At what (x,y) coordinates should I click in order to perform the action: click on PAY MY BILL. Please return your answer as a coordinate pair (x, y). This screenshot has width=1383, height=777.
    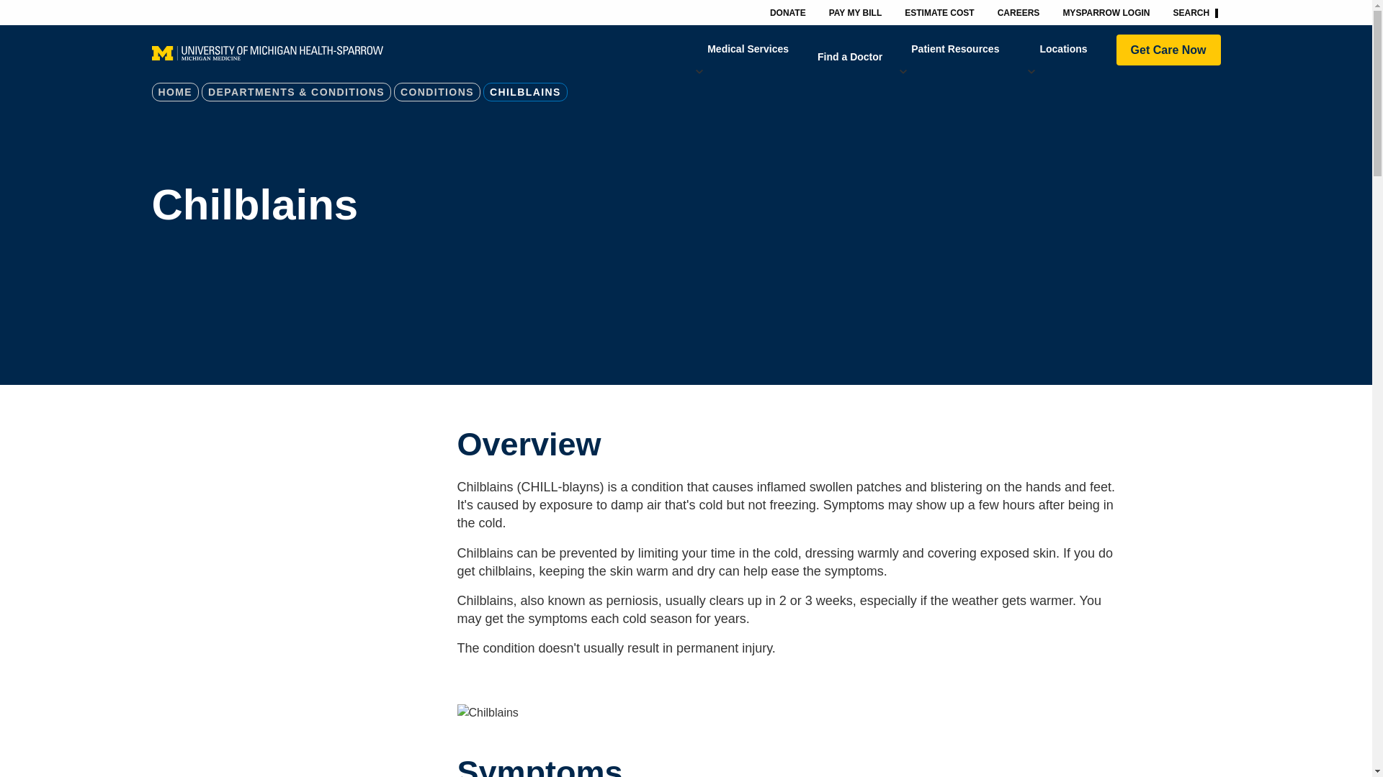
    Looking at the image, I should click on (855, 12).